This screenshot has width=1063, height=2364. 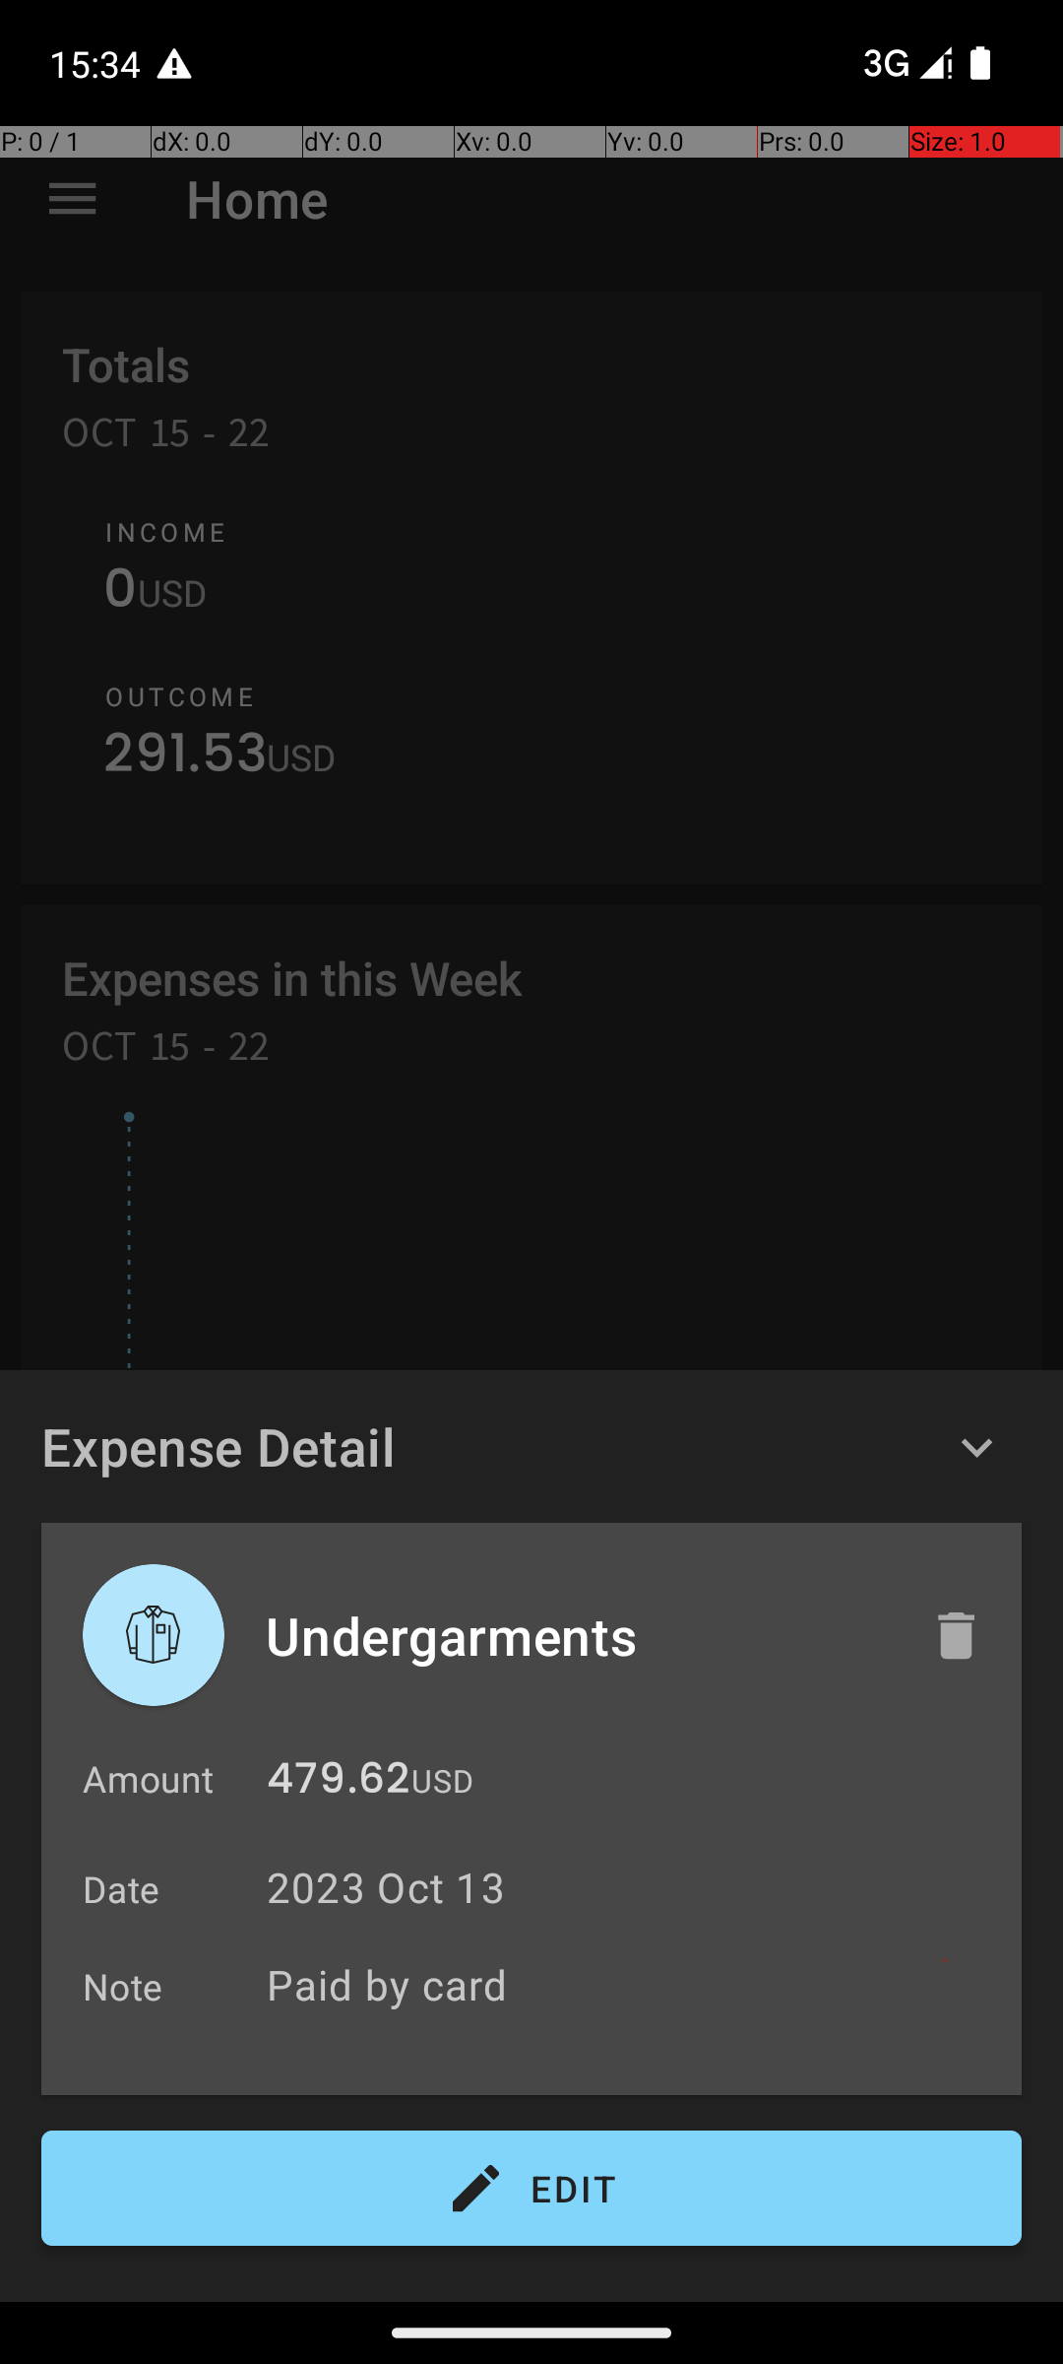 What do you see at coordinates (339, 1783) in the screenshot?
I see `479.62` at bounding box center [339, 1783].